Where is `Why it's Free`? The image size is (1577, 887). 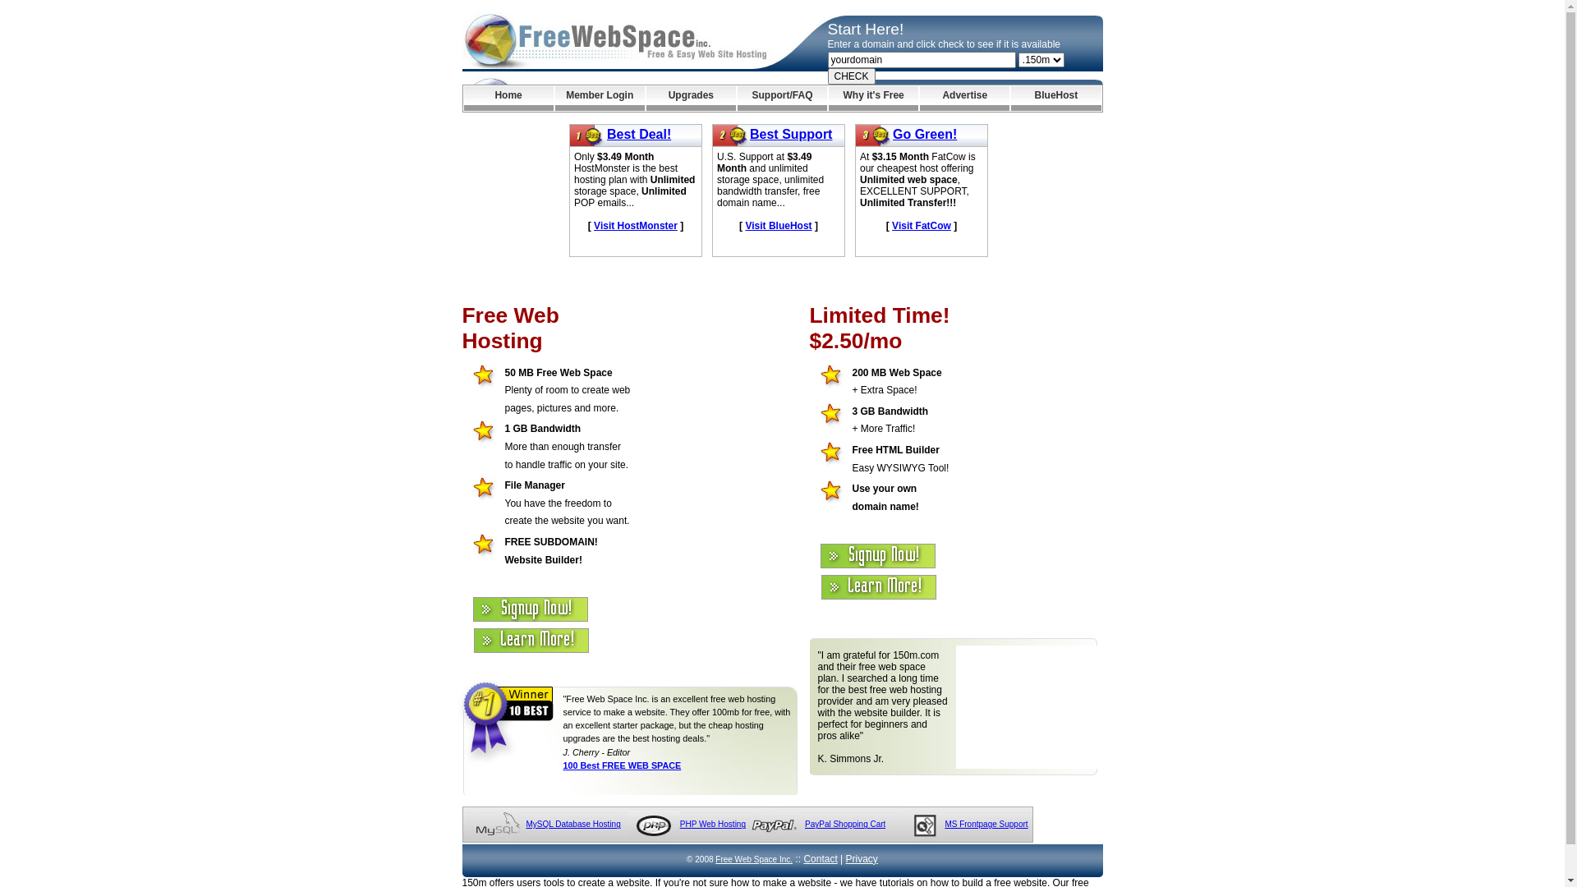
Why it's Free is located at coordinates (874, 99).